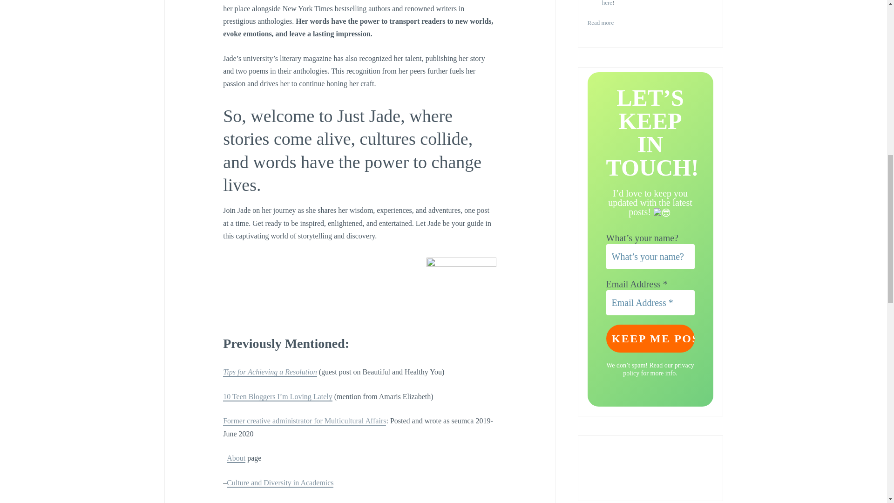 The height and width of the screenshot is (503, 894). What do you see at coordinates (280, 483) in the screenshot?
I see `Culture and Diversity in Academics` at bounding box center [280, 483].